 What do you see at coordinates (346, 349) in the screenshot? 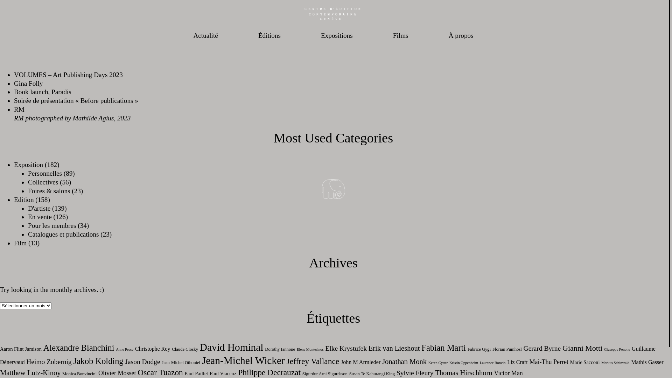
I see `Elke Krystufek` at bounding box center [346, 349].